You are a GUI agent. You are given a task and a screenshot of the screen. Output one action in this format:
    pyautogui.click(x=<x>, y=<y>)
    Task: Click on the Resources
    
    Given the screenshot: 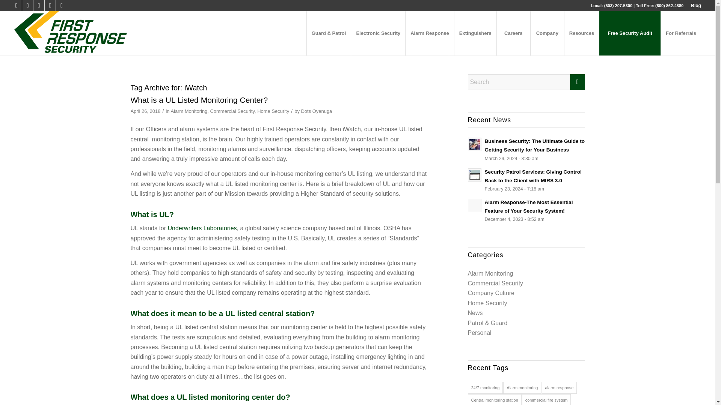 What is the action you would take?
    pyautogui.click(x=581, y=33)
    